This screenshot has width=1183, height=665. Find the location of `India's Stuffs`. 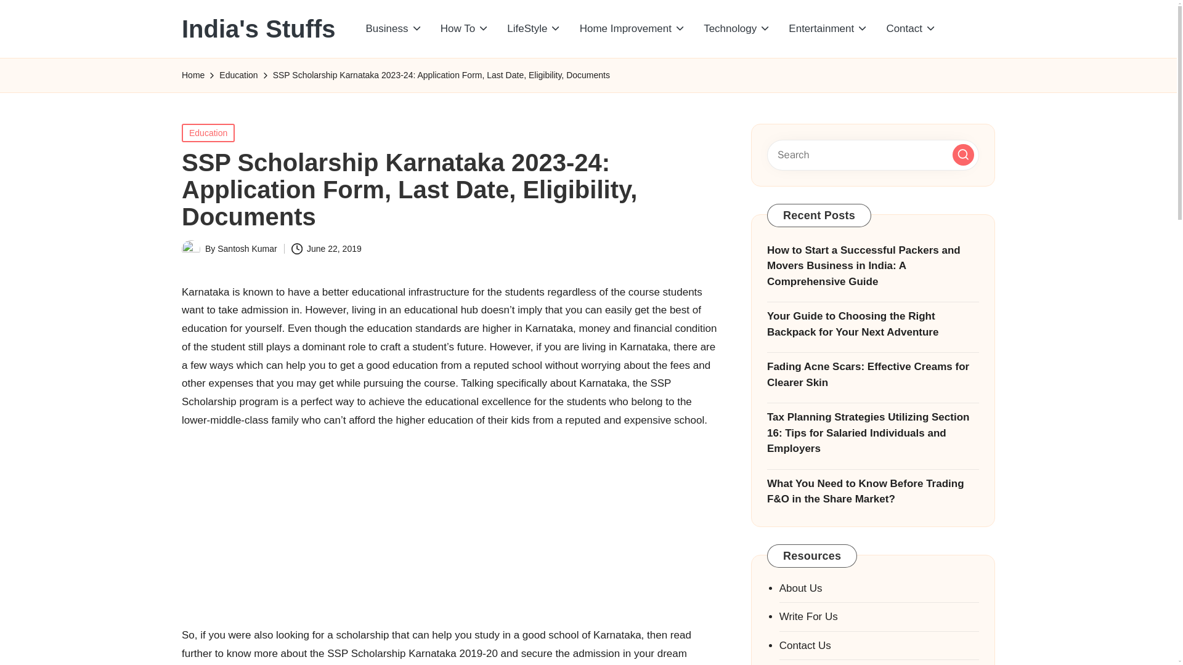

India's Stuffs is located at coordinates (259, 28).